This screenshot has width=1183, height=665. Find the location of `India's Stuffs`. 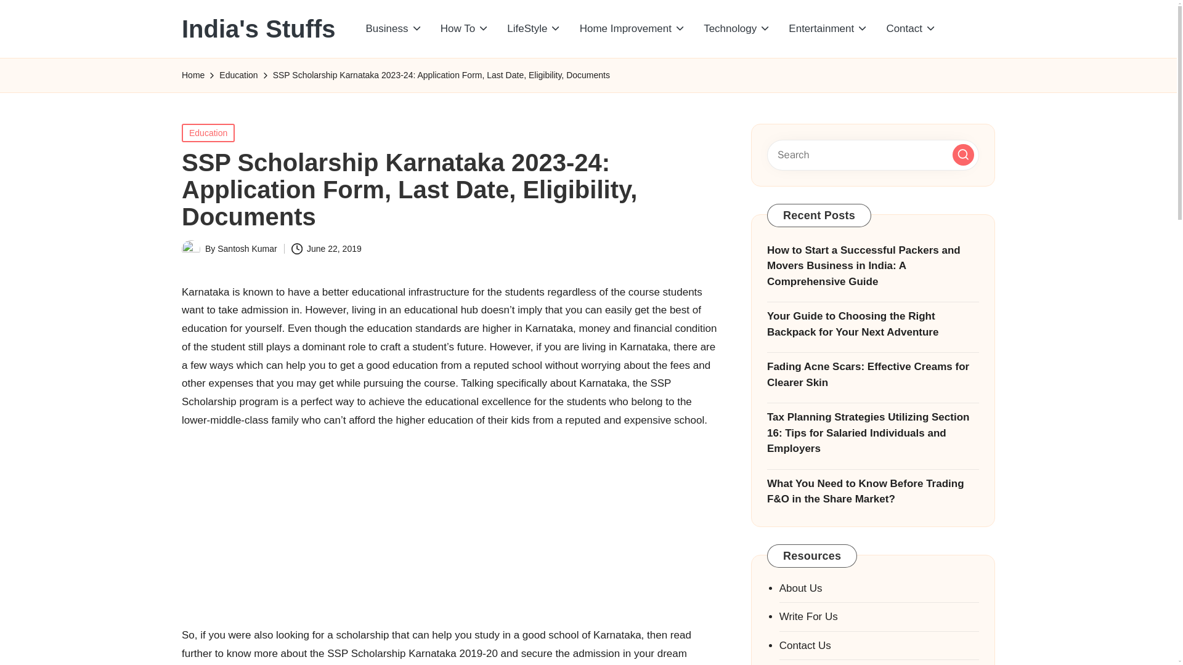

India's Stuffs is located at coordinates (259, 28).